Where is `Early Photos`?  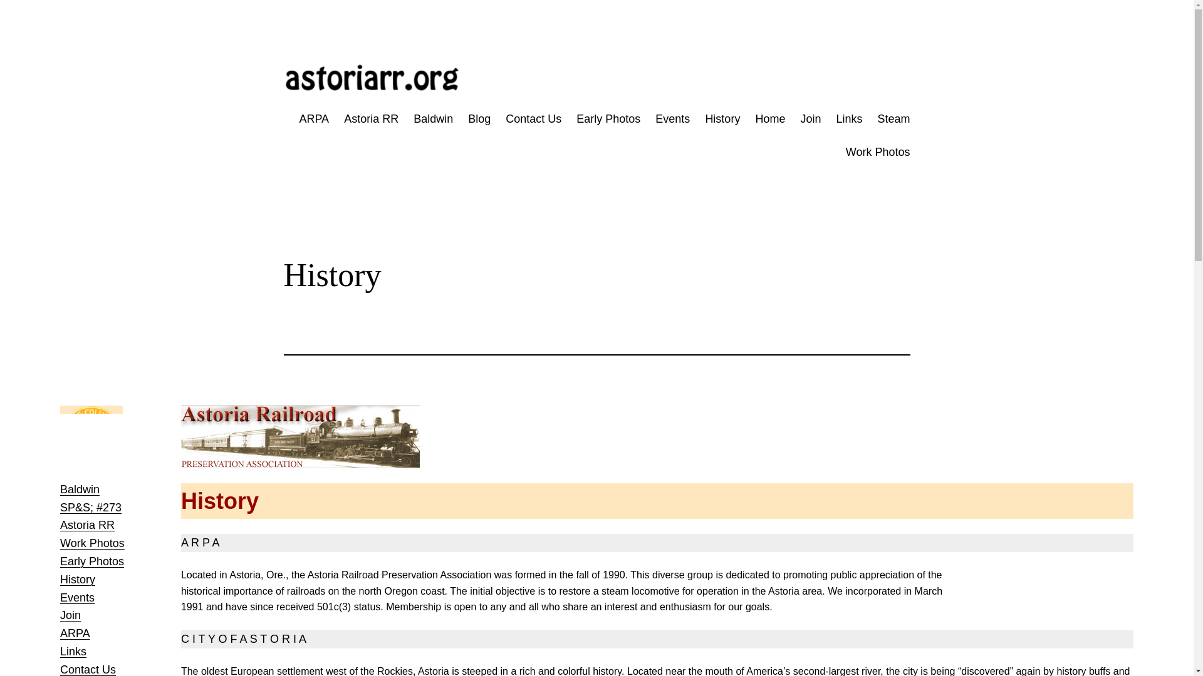
Early Photos is located at coordinates (91, 561).